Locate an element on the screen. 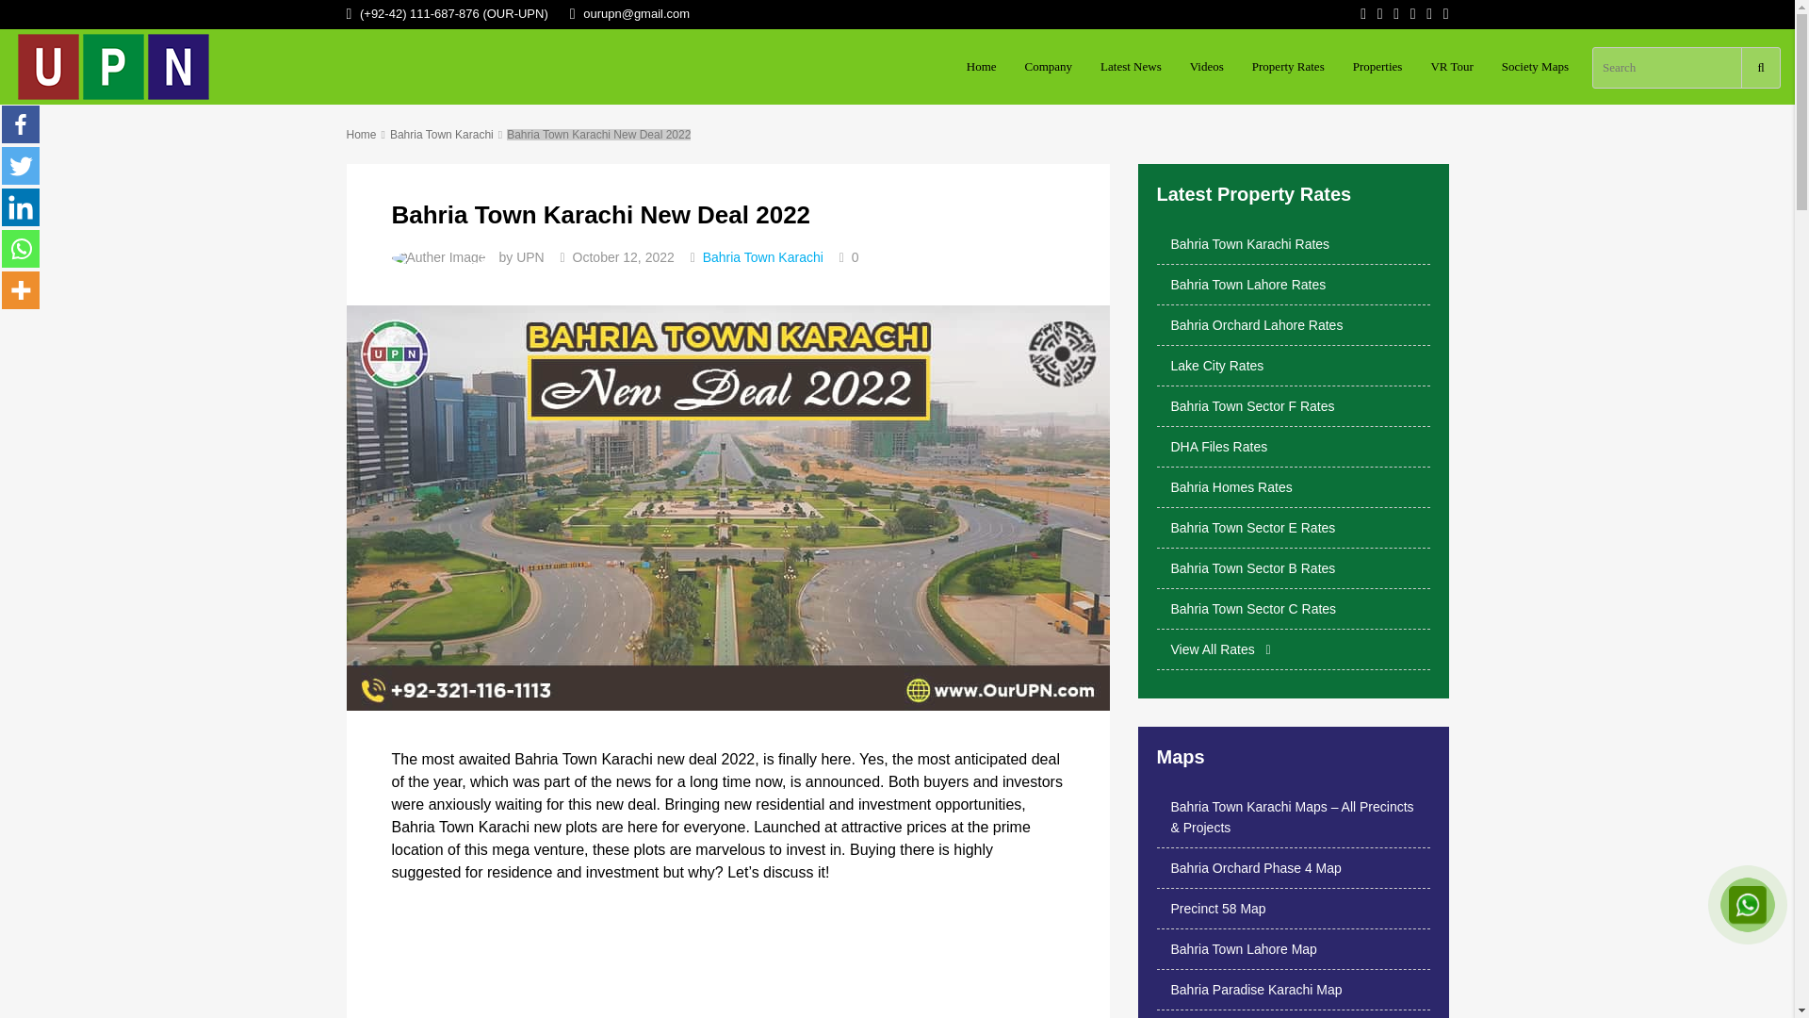 The height and width of the screenshot is (1018, 1809). Property Rates is located at coordinates (1287, 67).